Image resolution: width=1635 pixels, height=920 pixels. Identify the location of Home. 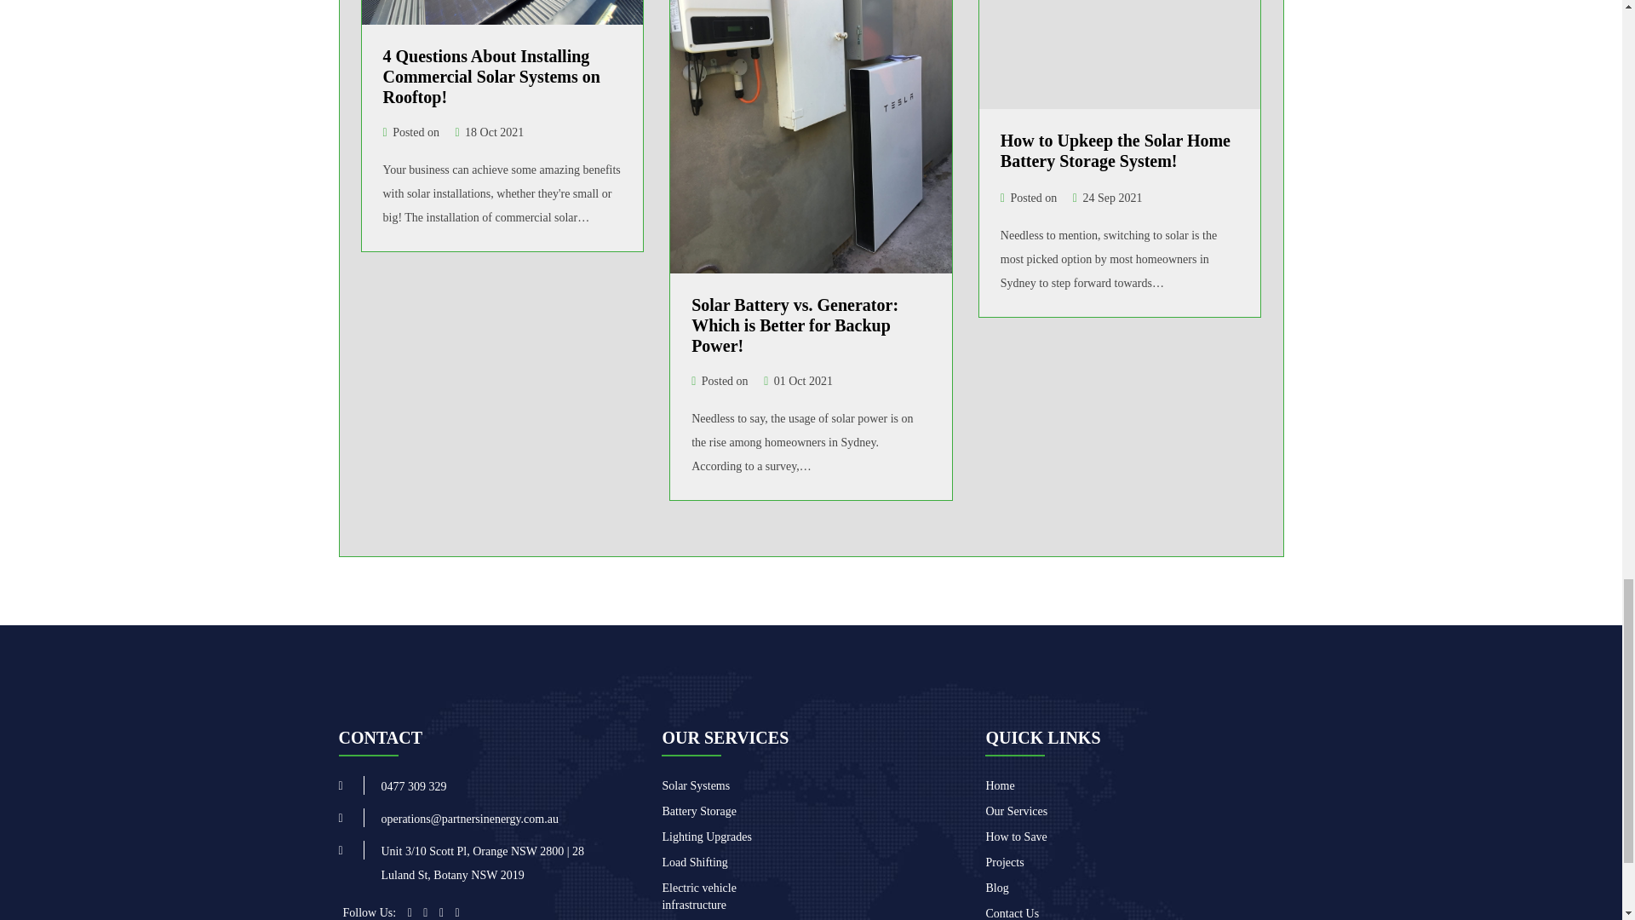
(1000, 785).